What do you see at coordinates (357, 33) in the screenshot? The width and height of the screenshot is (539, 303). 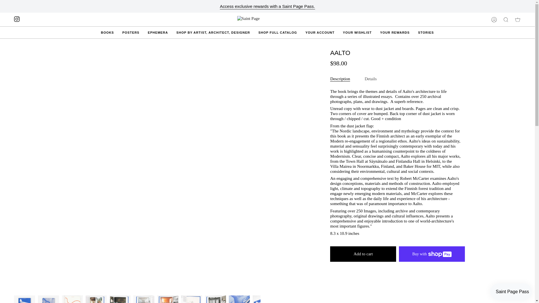 I see `YOUR WISHLIST` at bounding box center [357, 33].